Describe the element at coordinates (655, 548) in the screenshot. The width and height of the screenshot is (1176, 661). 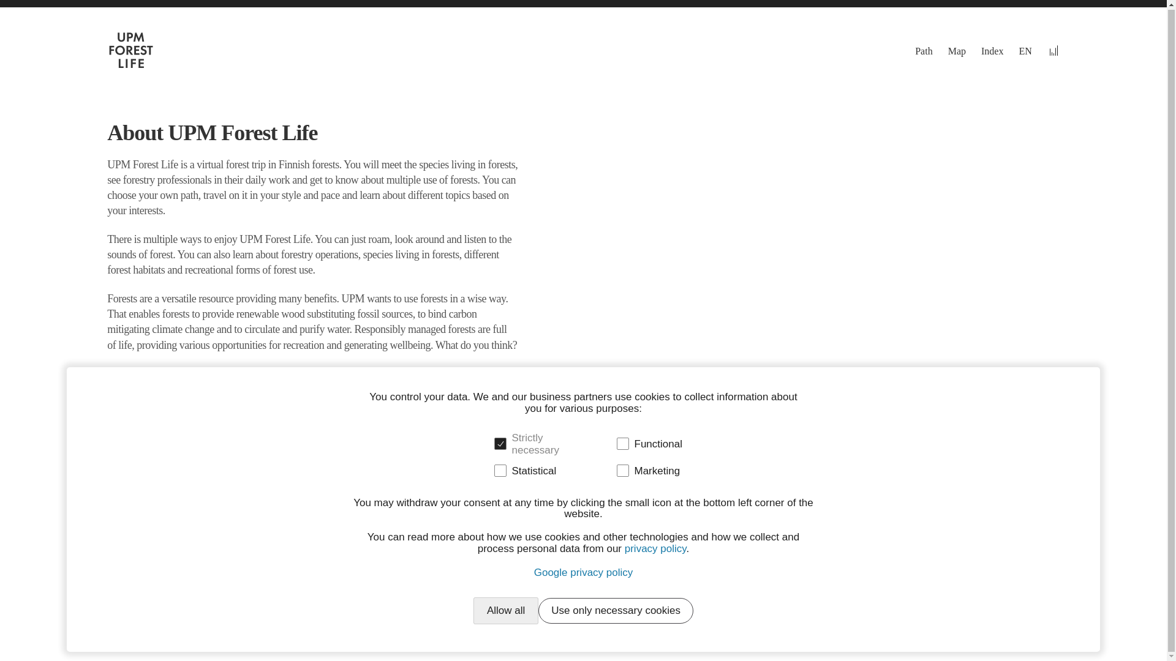
I see `privacy policy` at that location.